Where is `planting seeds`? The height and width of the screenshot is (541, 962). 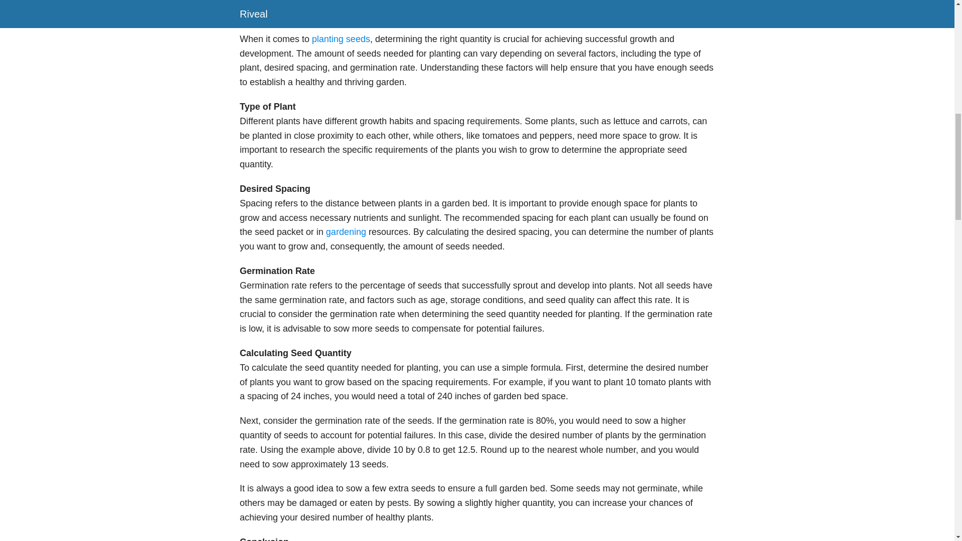
planting seeds is located at coordinates (341, 39).